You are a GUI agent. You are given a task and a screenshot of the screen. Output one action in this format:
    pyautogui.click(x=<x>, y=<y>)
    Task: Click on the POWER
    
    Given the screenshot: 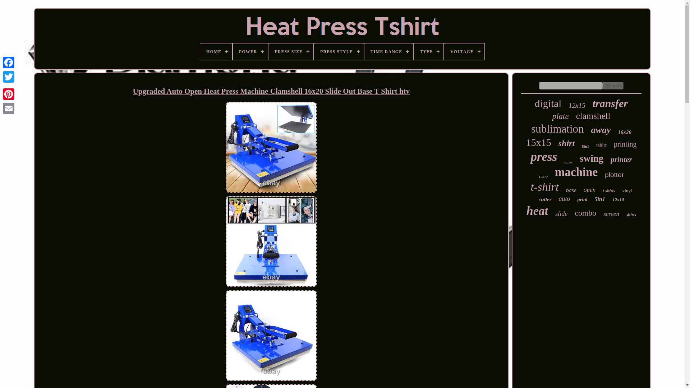 What is the action you would take?
    pyautogui.click(x=250, y=52)
    